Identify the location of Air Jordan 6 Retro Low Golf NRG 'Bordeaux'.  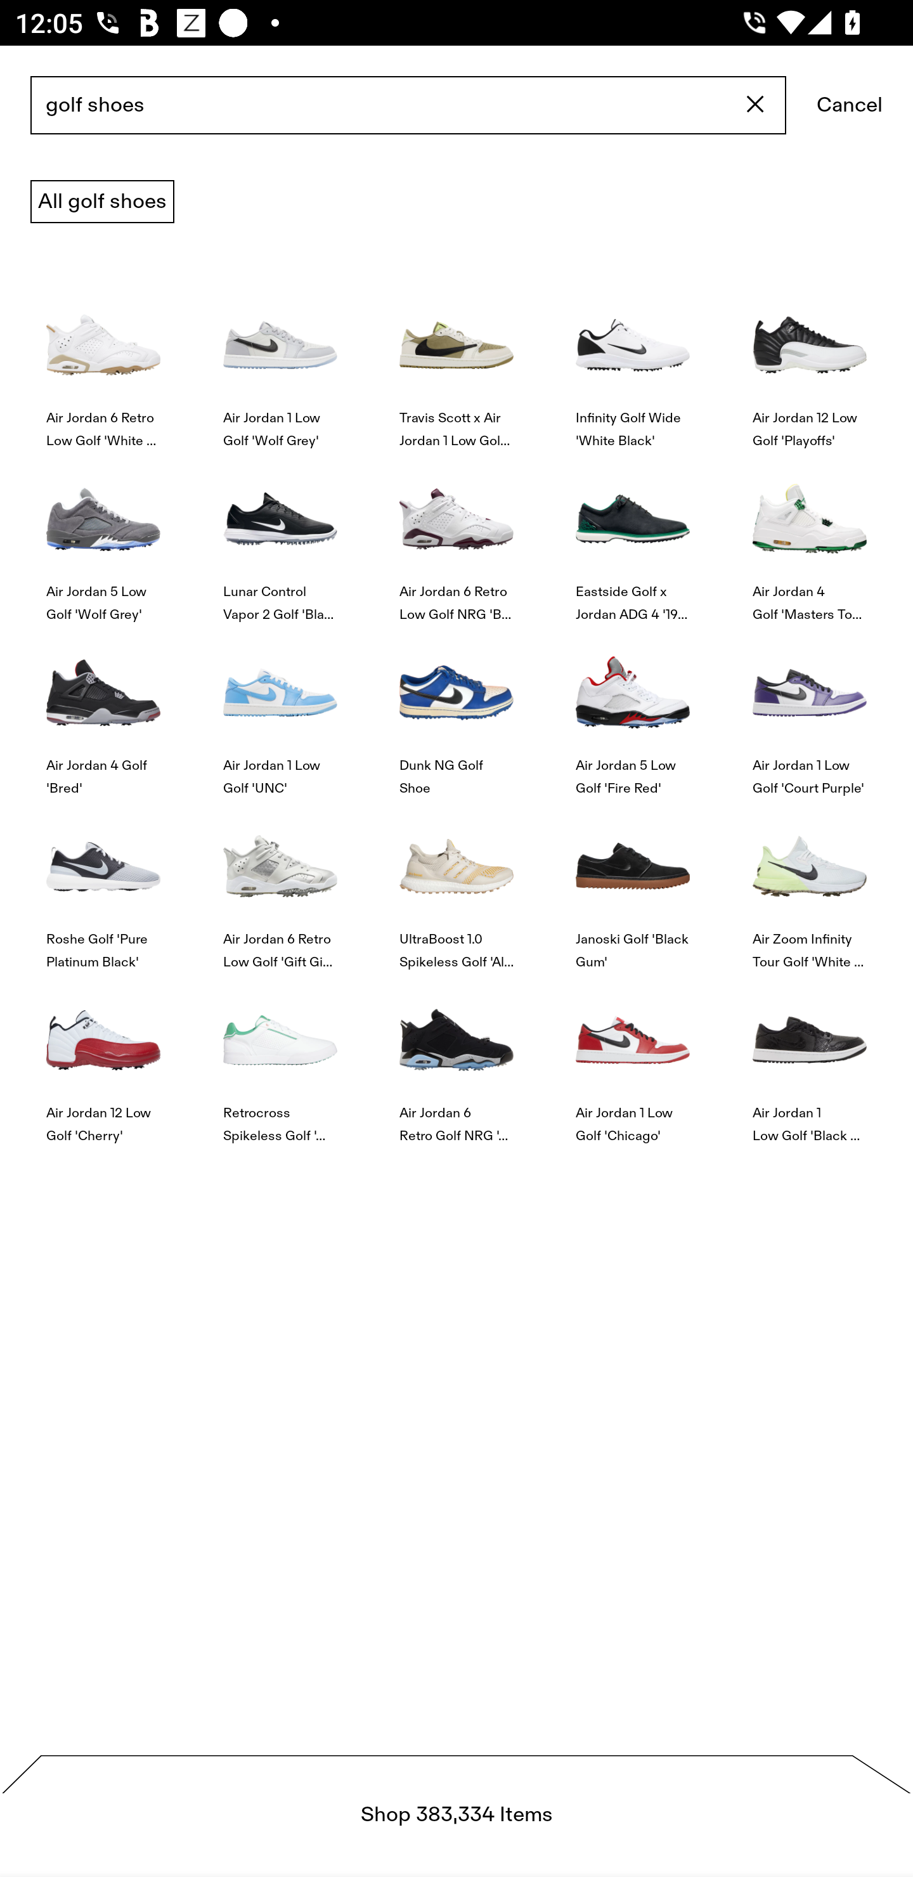
(456, 536).